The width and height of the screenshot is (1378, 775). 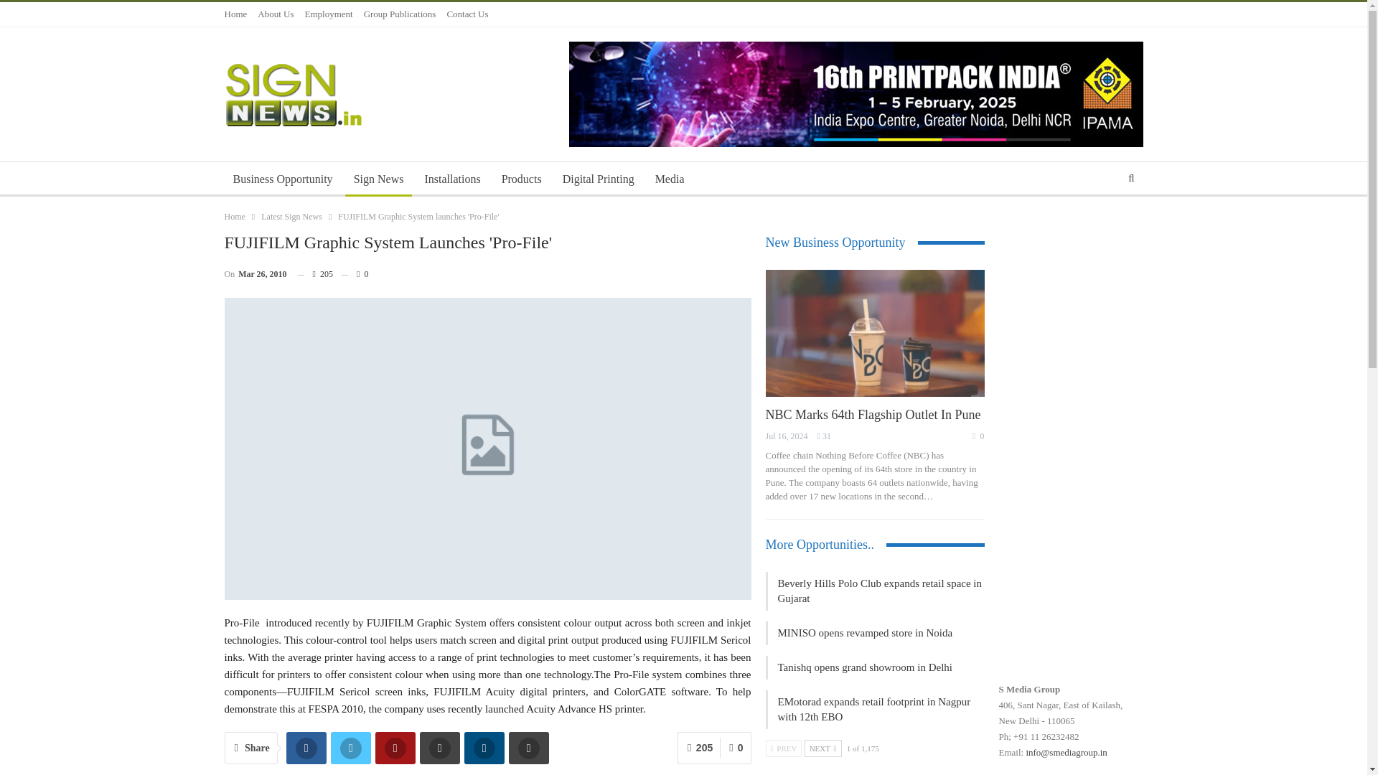 What do you see at coordinates (355, 274) in the screenshot?
I see `0` at bounding box center [355, 274].